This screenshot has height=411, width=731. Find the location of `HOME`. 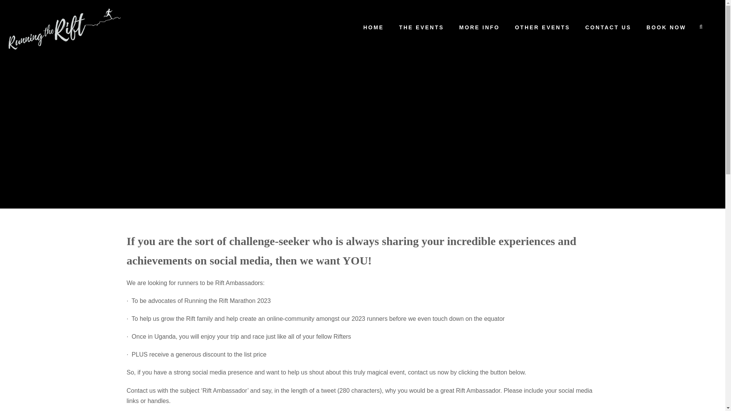

HOME is located at coordinates (373, 31).